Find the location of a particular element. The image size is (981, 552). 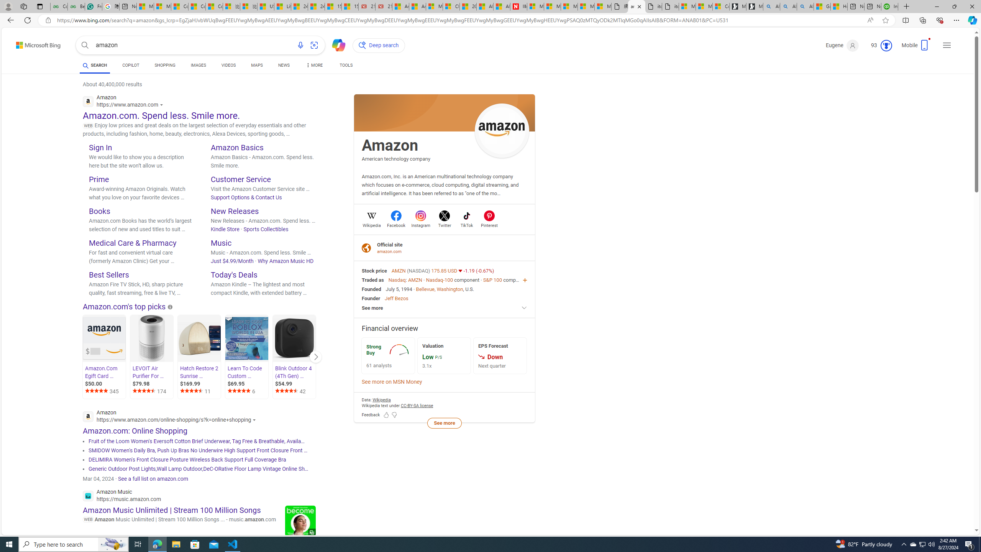

21 Movies That Outdid the Books They Were Based On is located at coordinates (383, 7).